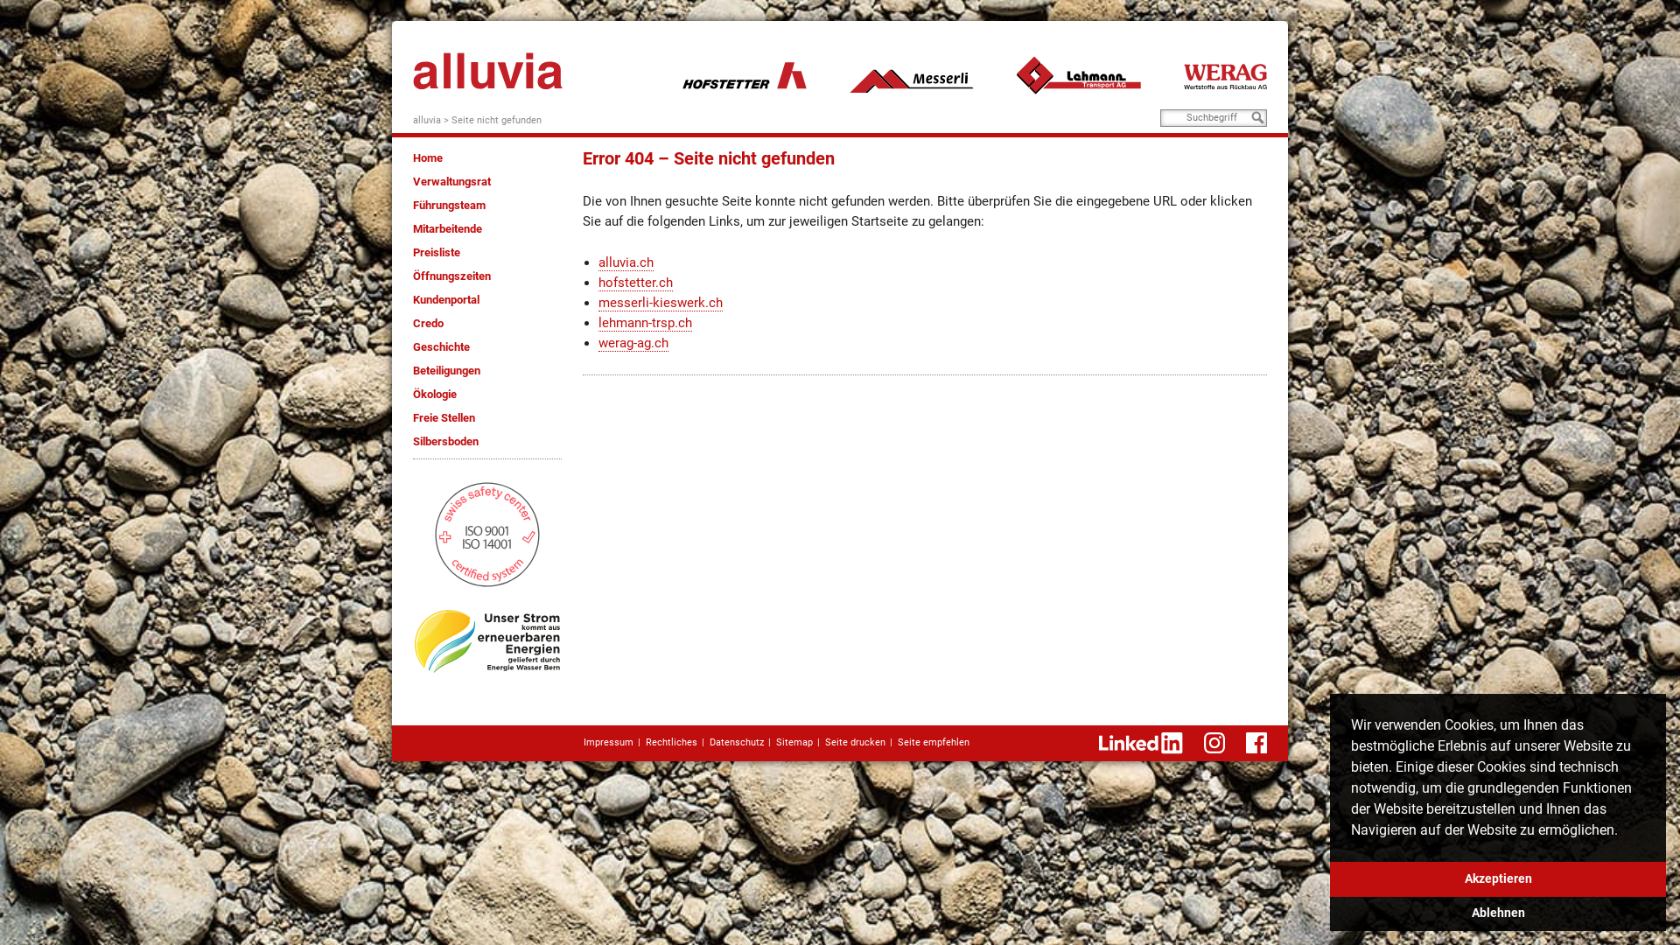 This screenshot has height=945, width=1680. I want to click on Ablehnen, so click(1498, 913).